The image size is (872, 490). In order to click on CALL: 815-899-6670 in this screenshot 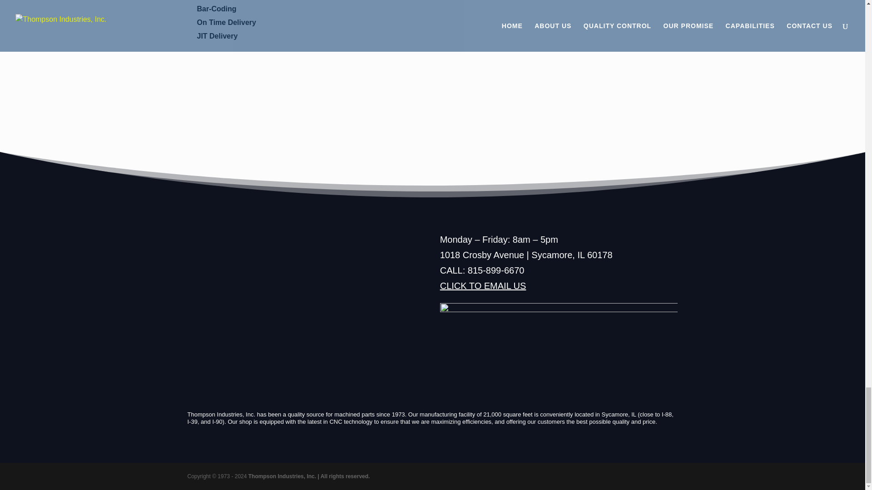, I will do `click(482, 270)`.